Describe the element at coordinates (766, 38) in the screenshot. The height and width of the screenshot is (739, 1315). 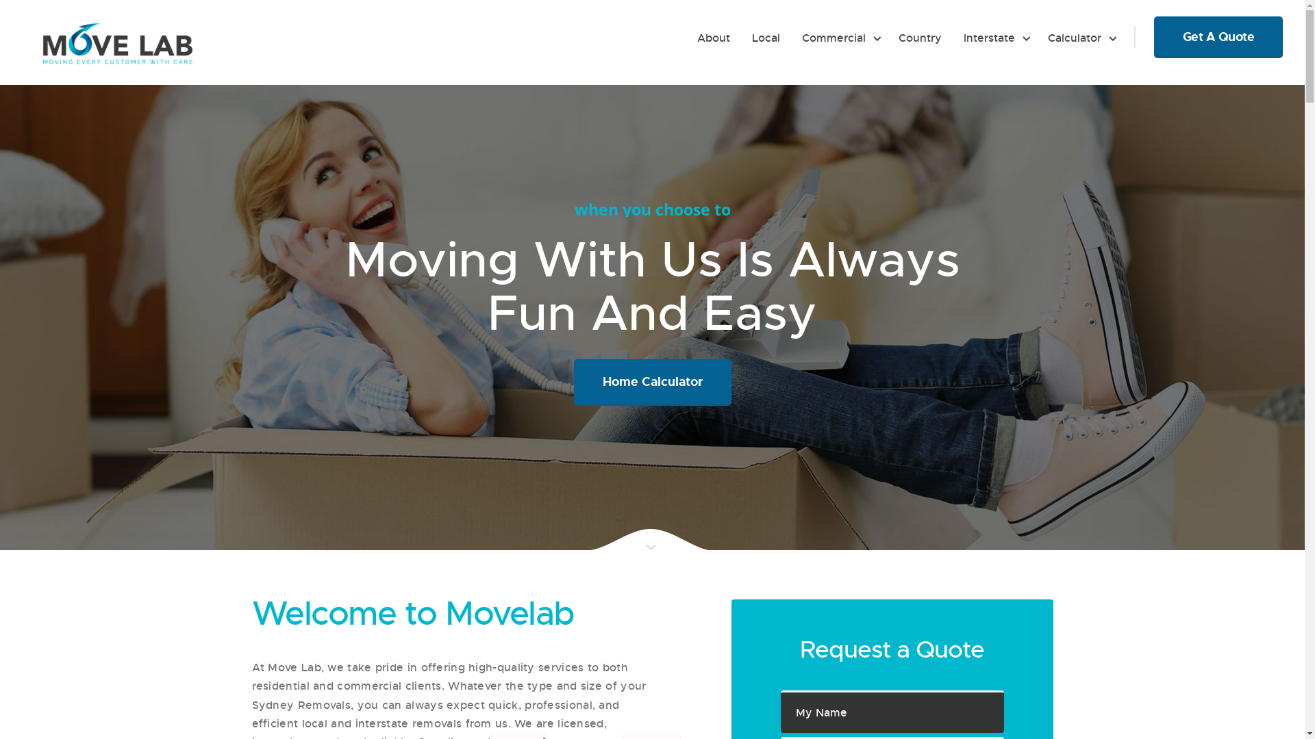
I see `Local` at that location.